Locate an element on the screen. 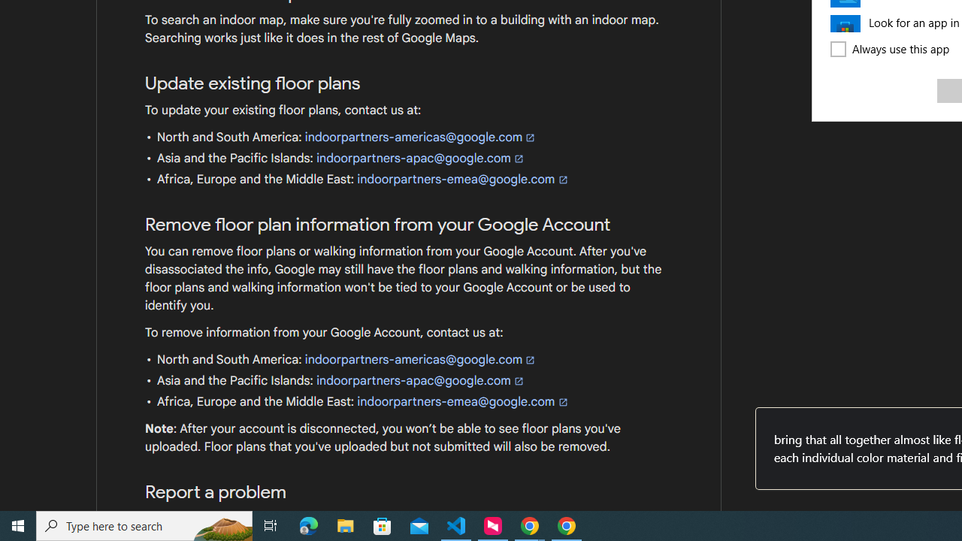  indoorpartners-emea@google.com is located at coordinates (463, 401).